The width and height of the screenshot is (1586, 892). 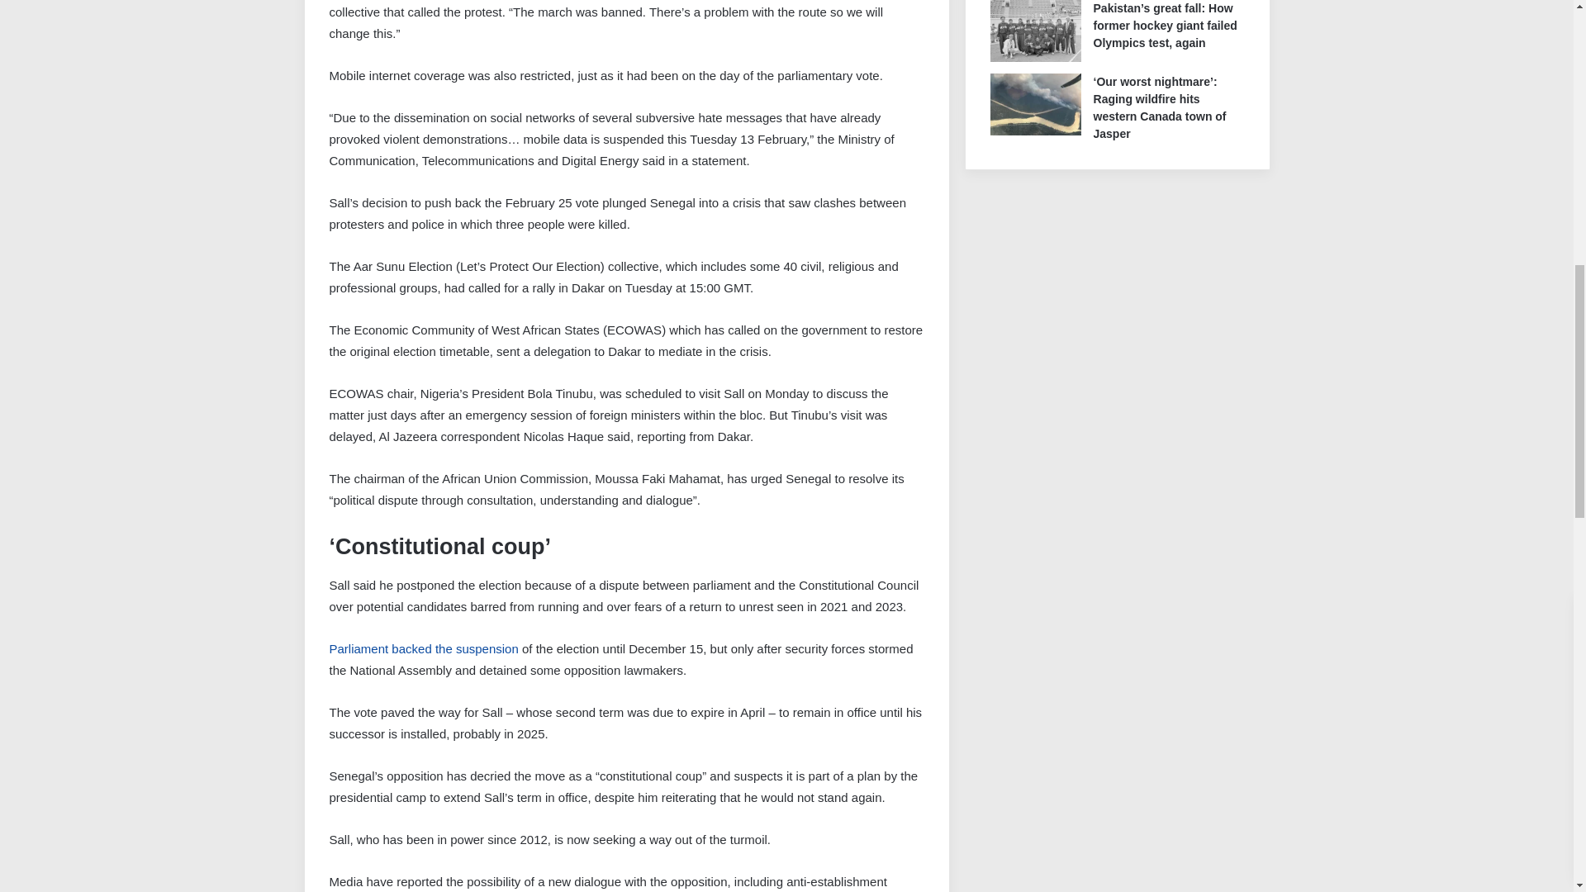 I want to click on Parliament backed the suspension, so click(x=423, y=648).